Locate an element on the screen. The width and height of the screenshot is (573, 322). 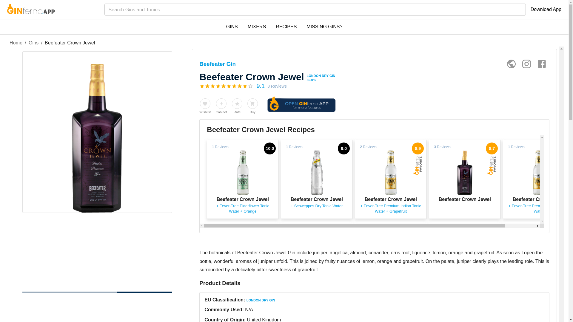
United Kingdom is located at coordinates (264, 320).